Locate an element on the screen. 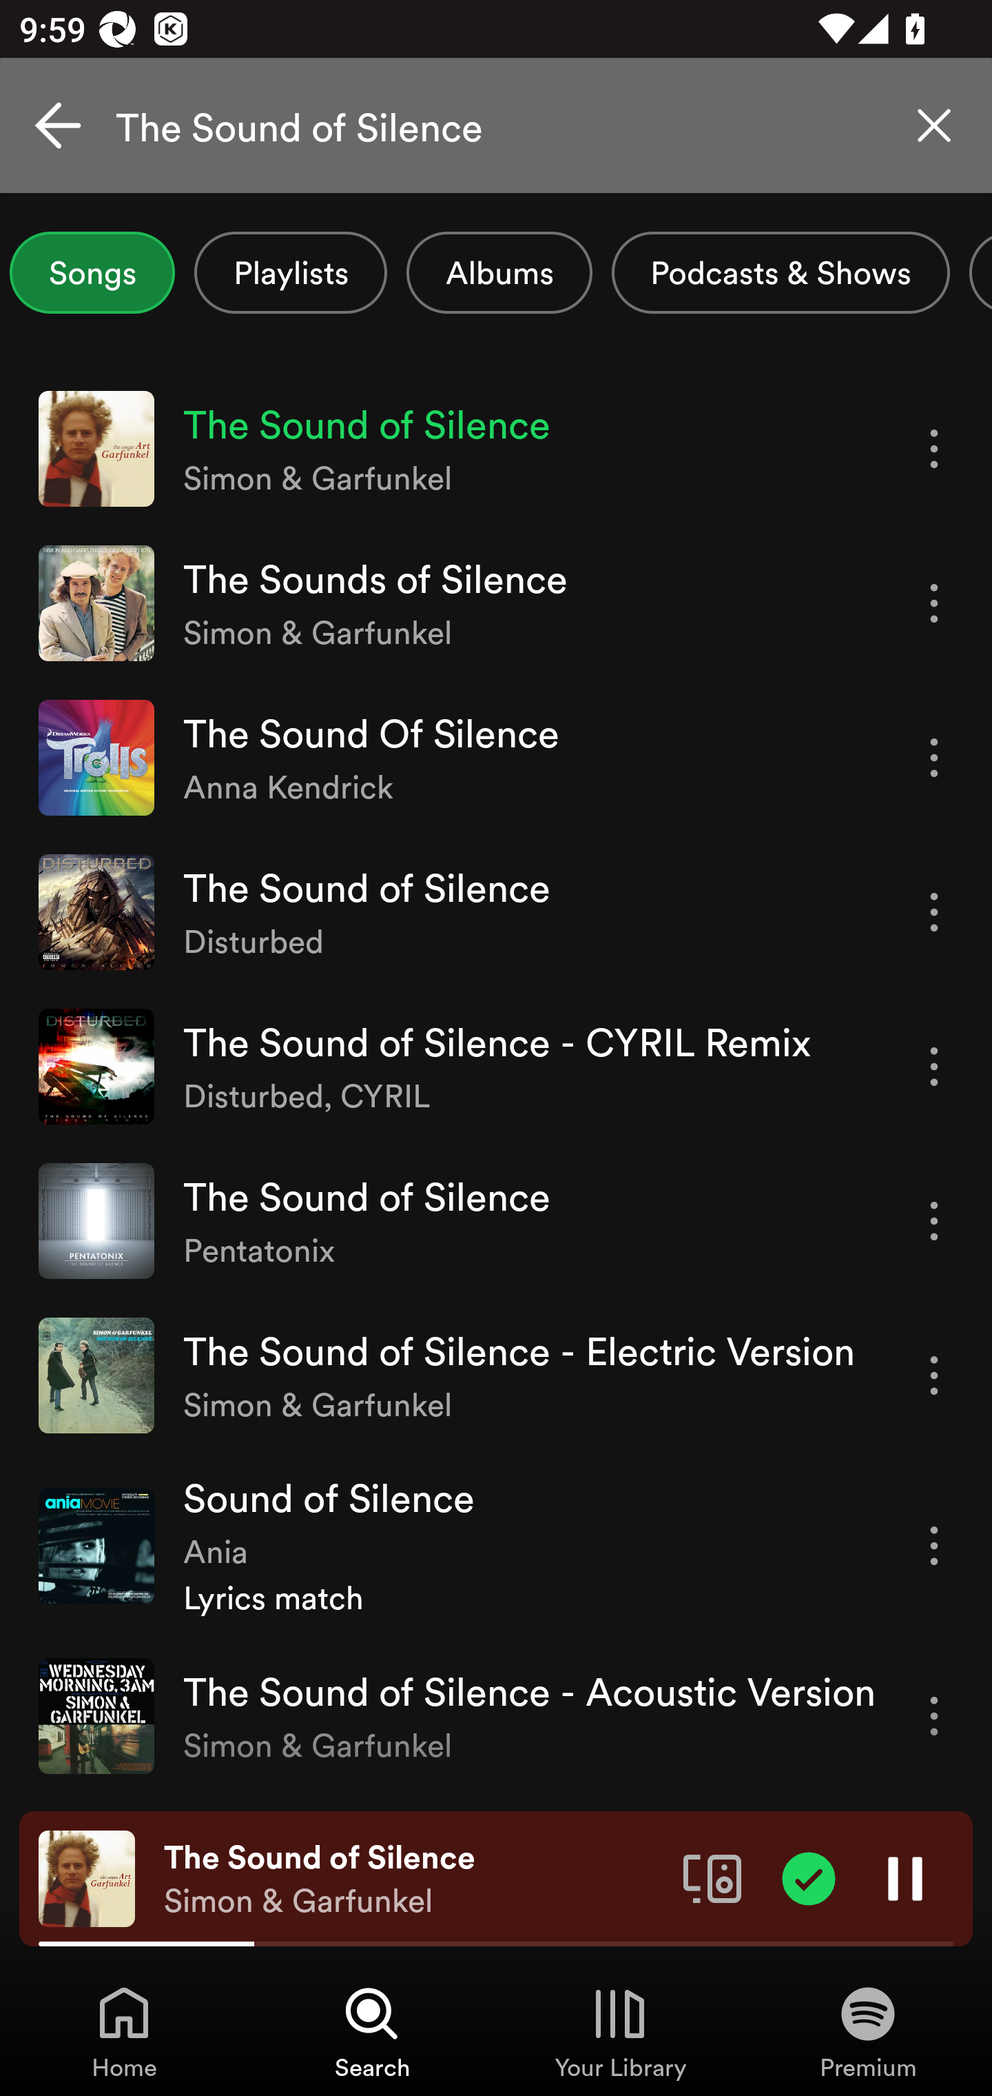 The width and height of the screenshot is (992, 2096). Item added is located at coordinates (809, 1877).